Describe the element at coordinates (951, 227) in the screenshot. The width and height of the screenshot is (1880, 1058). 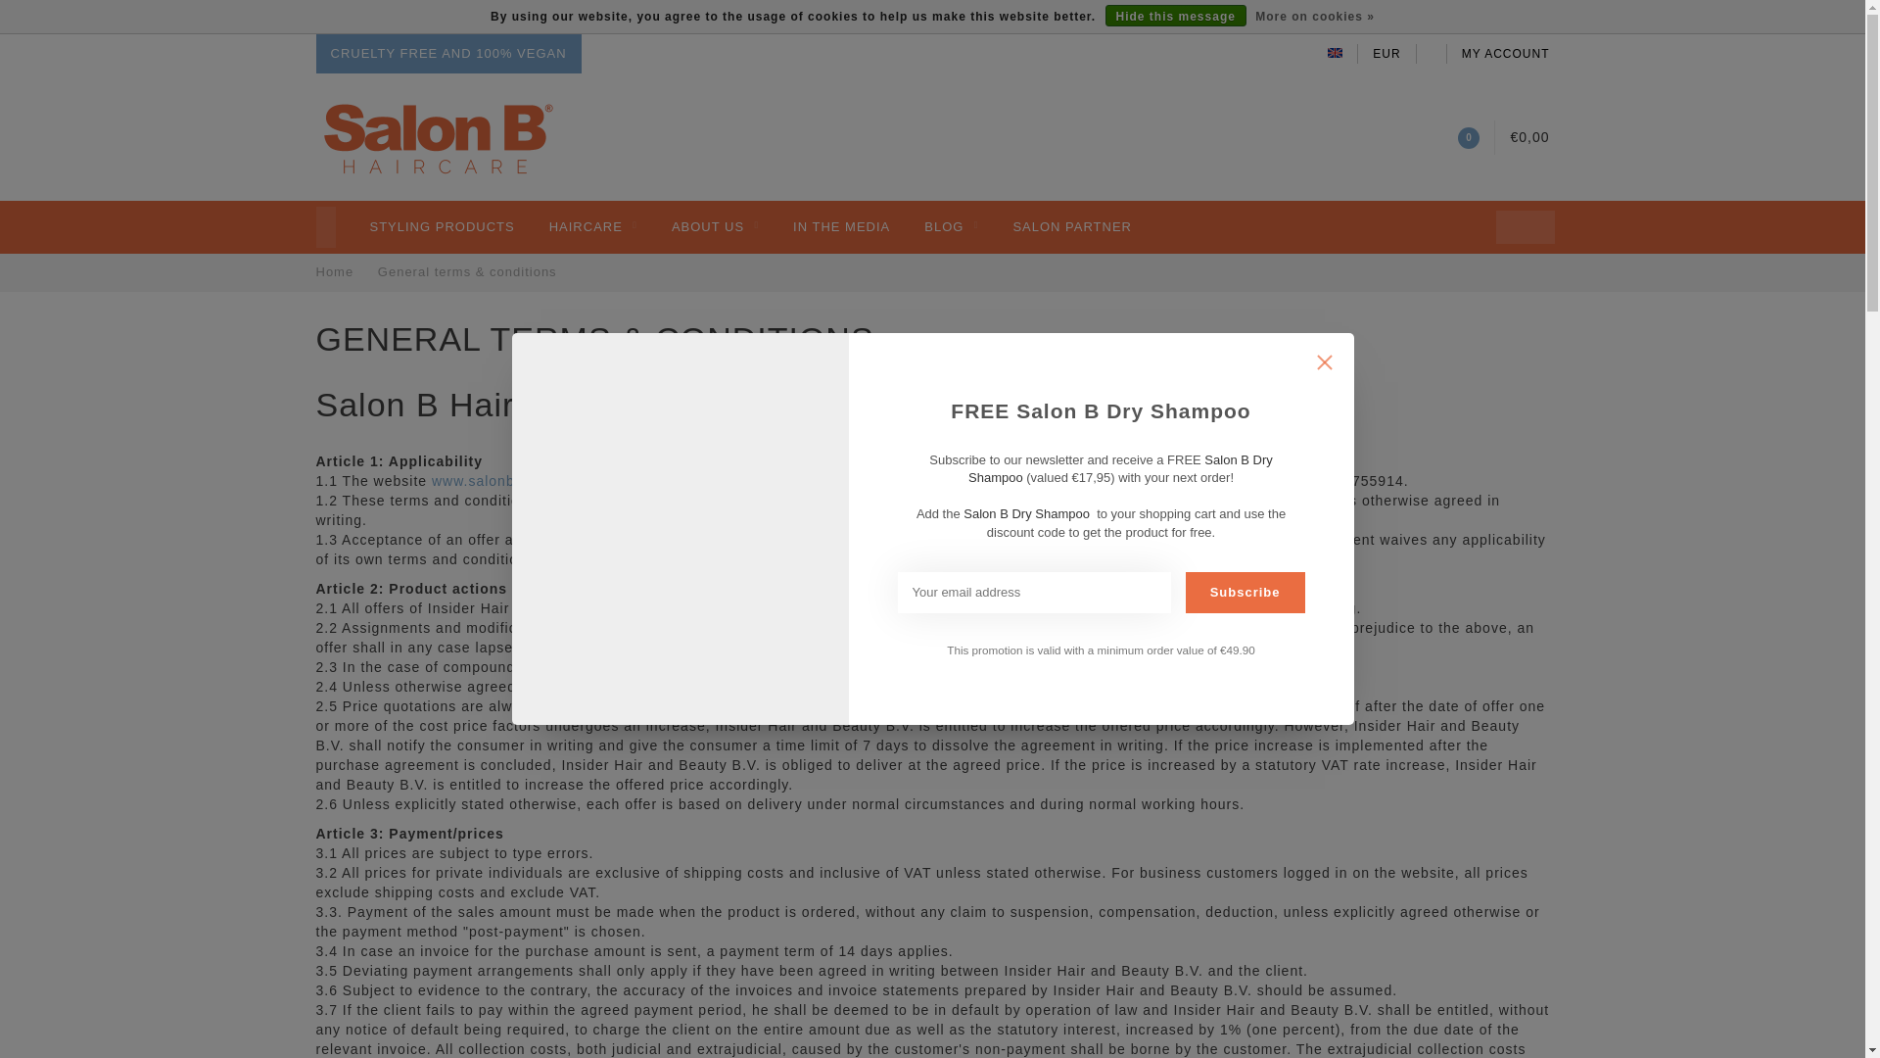
I see `BLOG` at that location.